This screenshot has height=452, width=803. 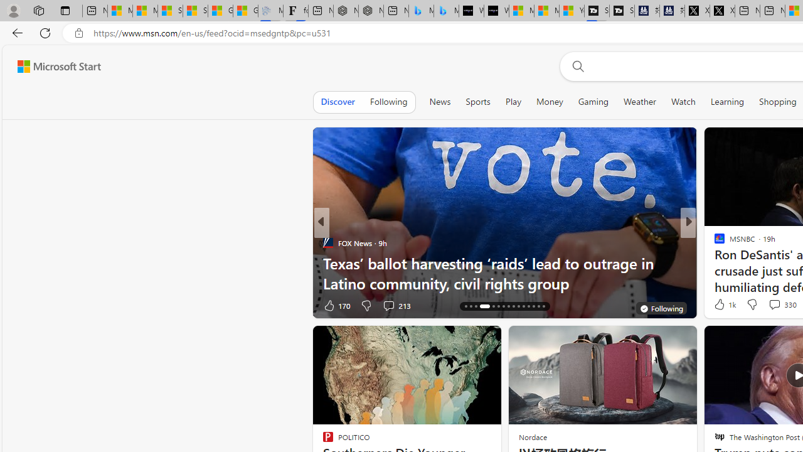 I want to click on Sports, so click(x=477, y=102).